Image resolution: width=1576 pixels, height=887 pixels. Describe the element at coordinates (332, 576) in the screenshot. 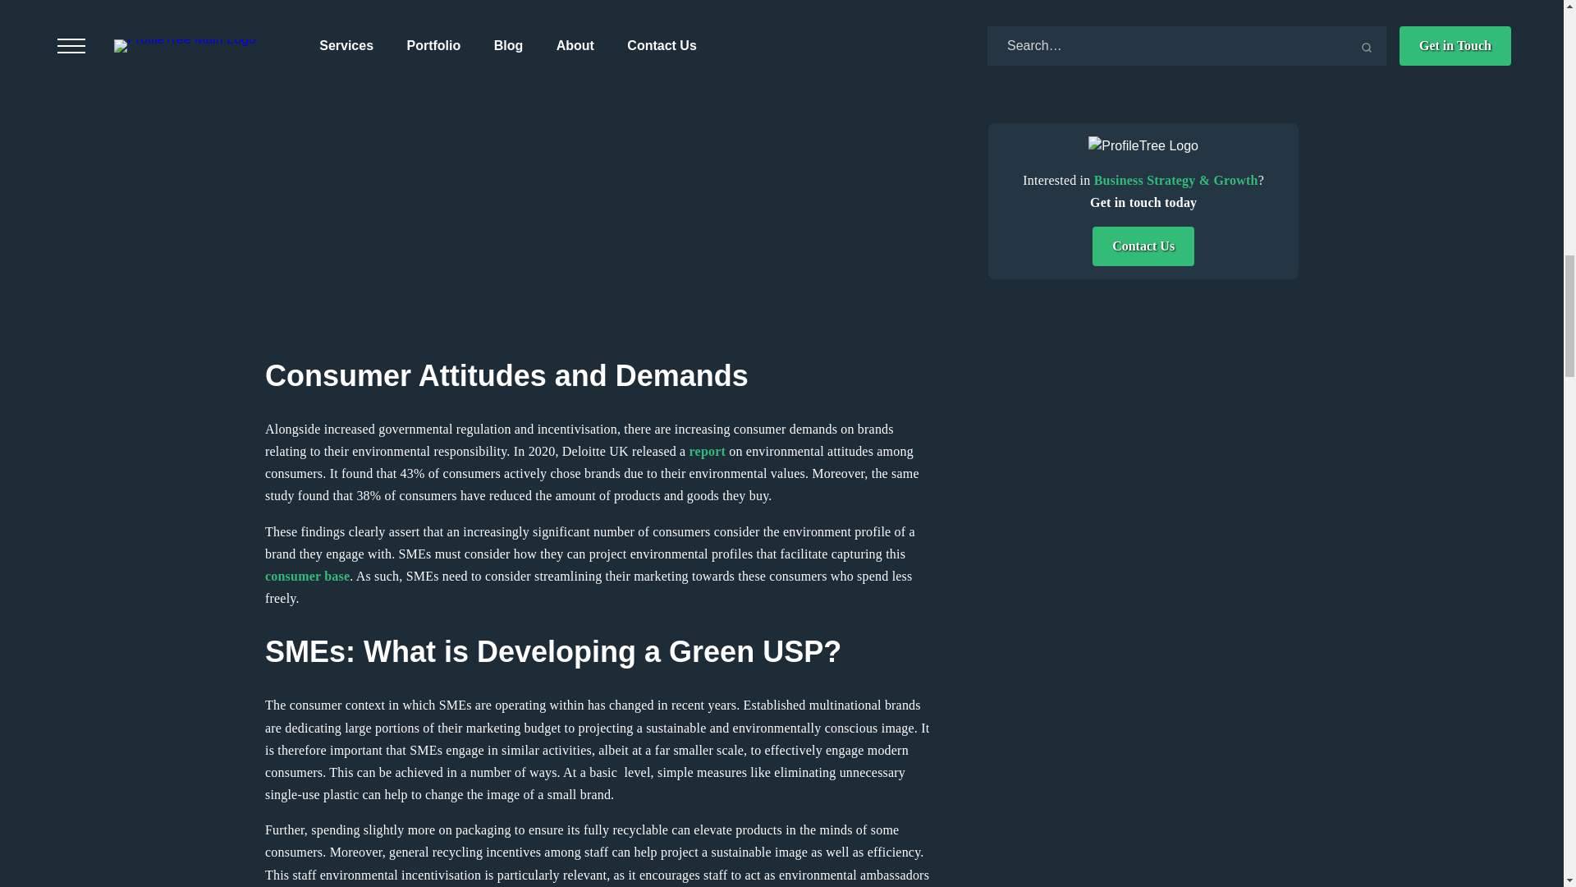

I see `r base` at that location.